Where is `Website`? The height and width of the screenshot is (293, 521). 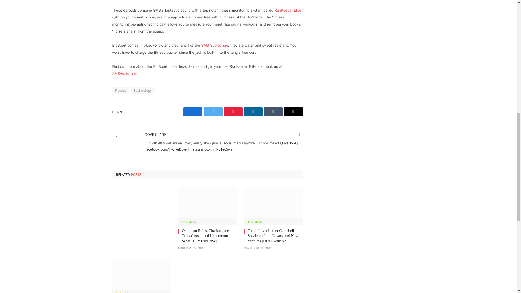
Website is located at coordinates (284, 135).